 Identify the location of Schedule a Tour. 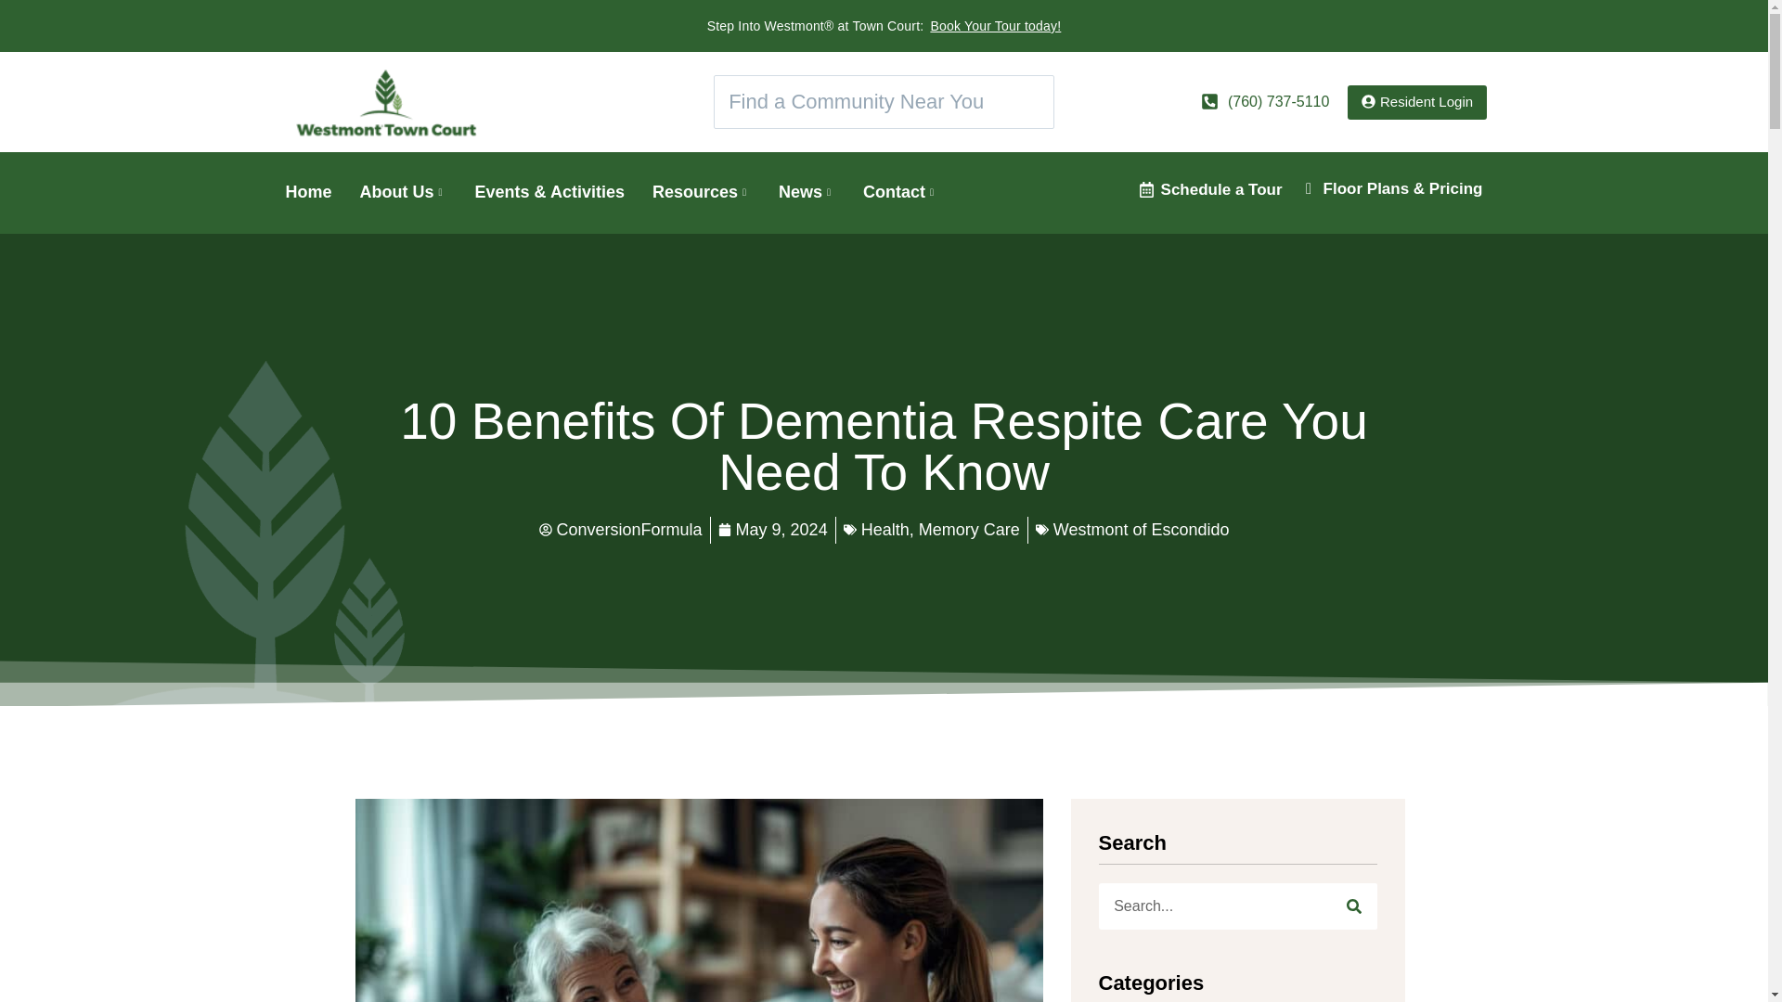
(1221, 189).